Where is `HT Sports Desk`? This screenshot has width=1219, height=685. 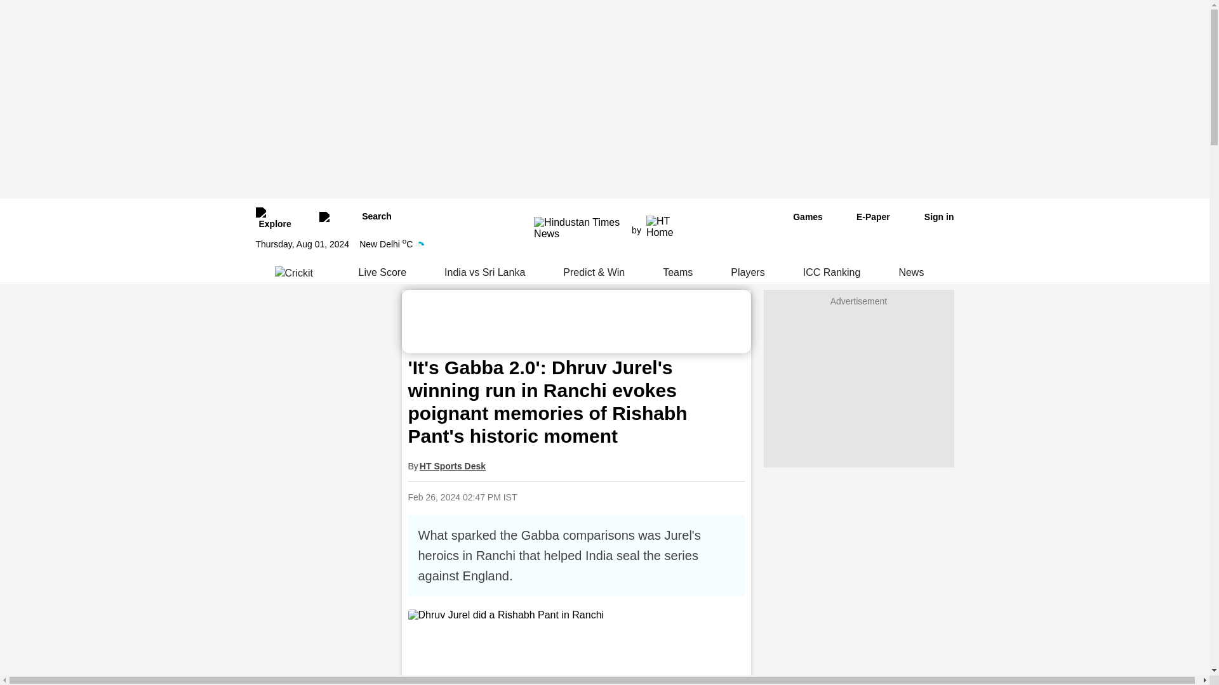
HT Sports Desk is located at coordinates (452, 466).